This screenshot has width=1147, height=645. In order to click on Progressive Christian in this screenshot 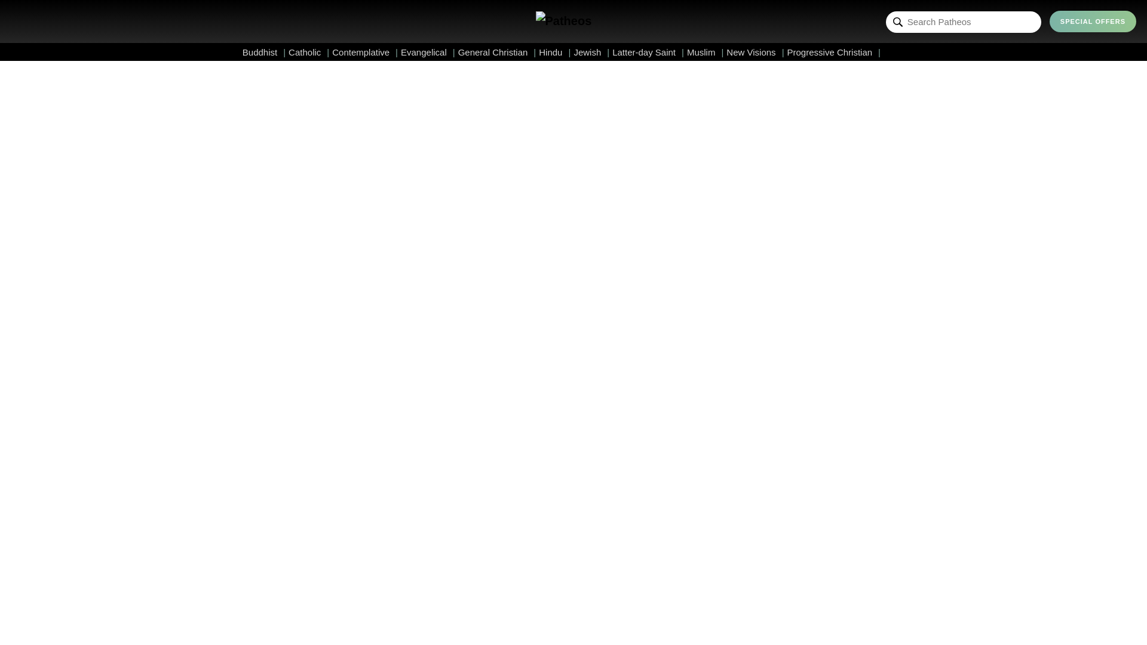, I will do `click(834, 52)`.